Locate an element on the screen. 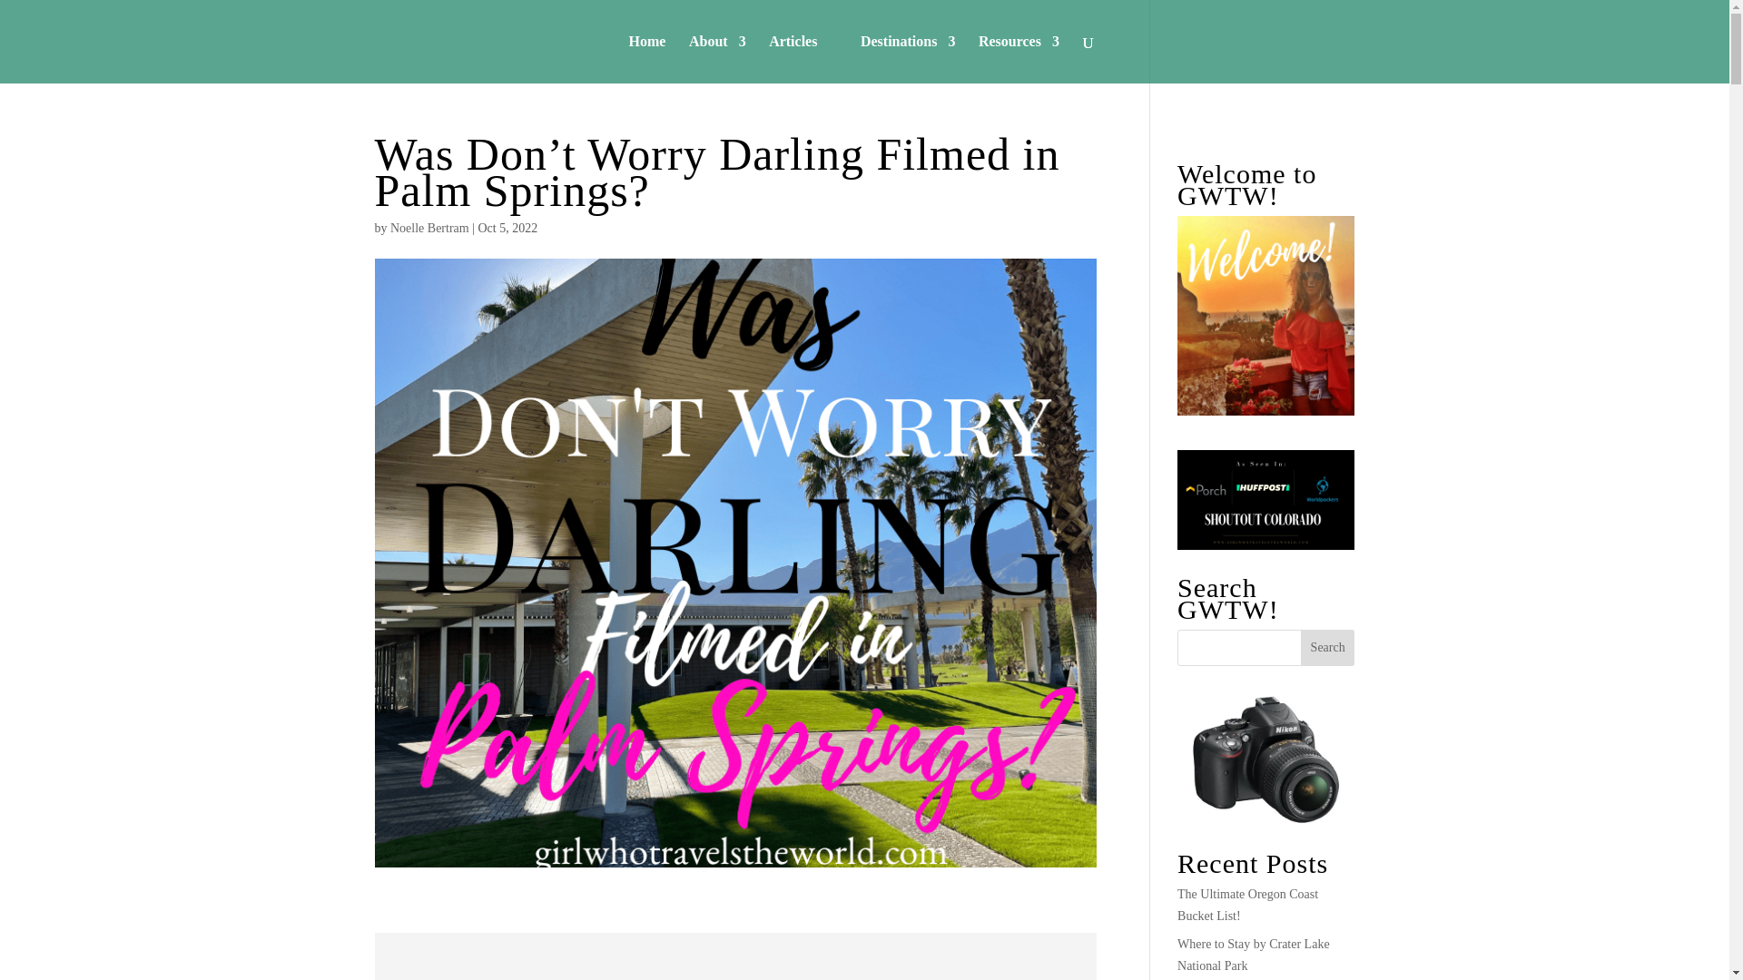 The width and height of the screenshot is (1743, 980). Resources is located at coordinates (1019, 58).